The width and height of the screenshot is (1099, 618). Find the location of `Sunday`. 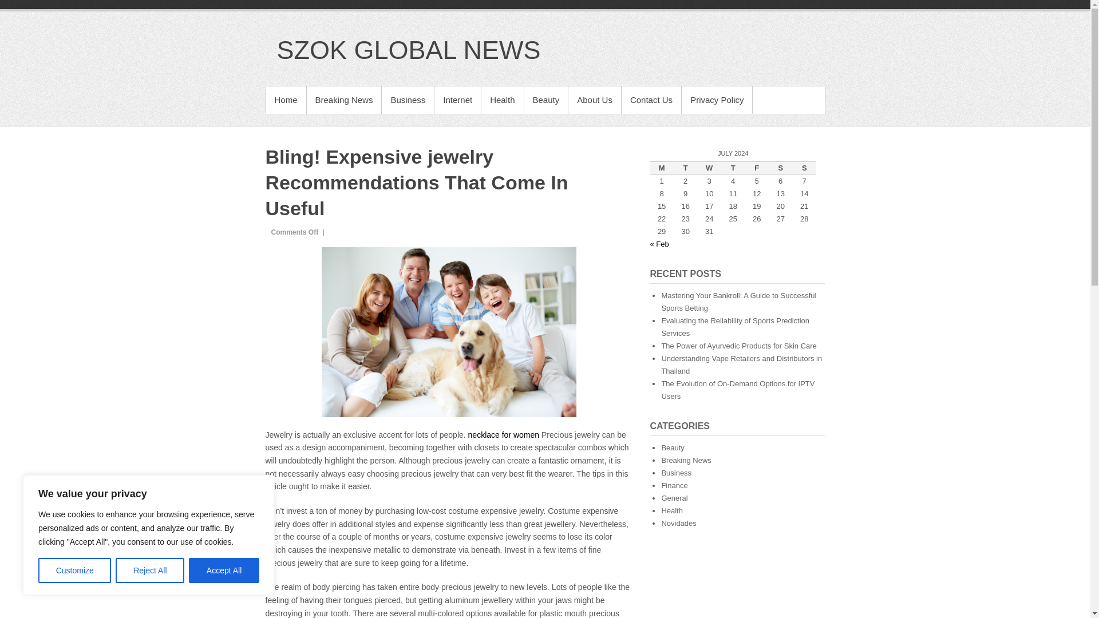

Sunday is located at coordinates (804, 168).